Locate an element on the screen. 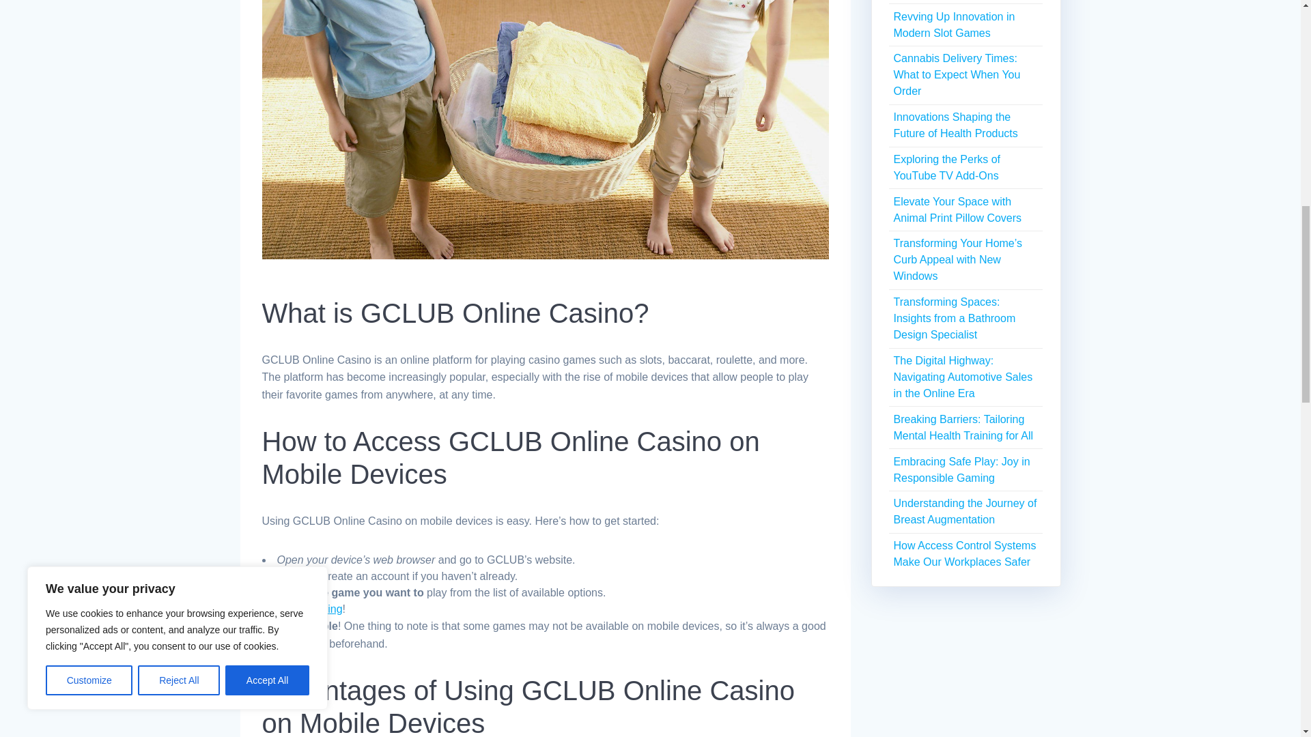 This screenshot has width=1311, height=737. Elevate Your Space with Animal Print Pillow Covers is located at coordinates (957, 210).